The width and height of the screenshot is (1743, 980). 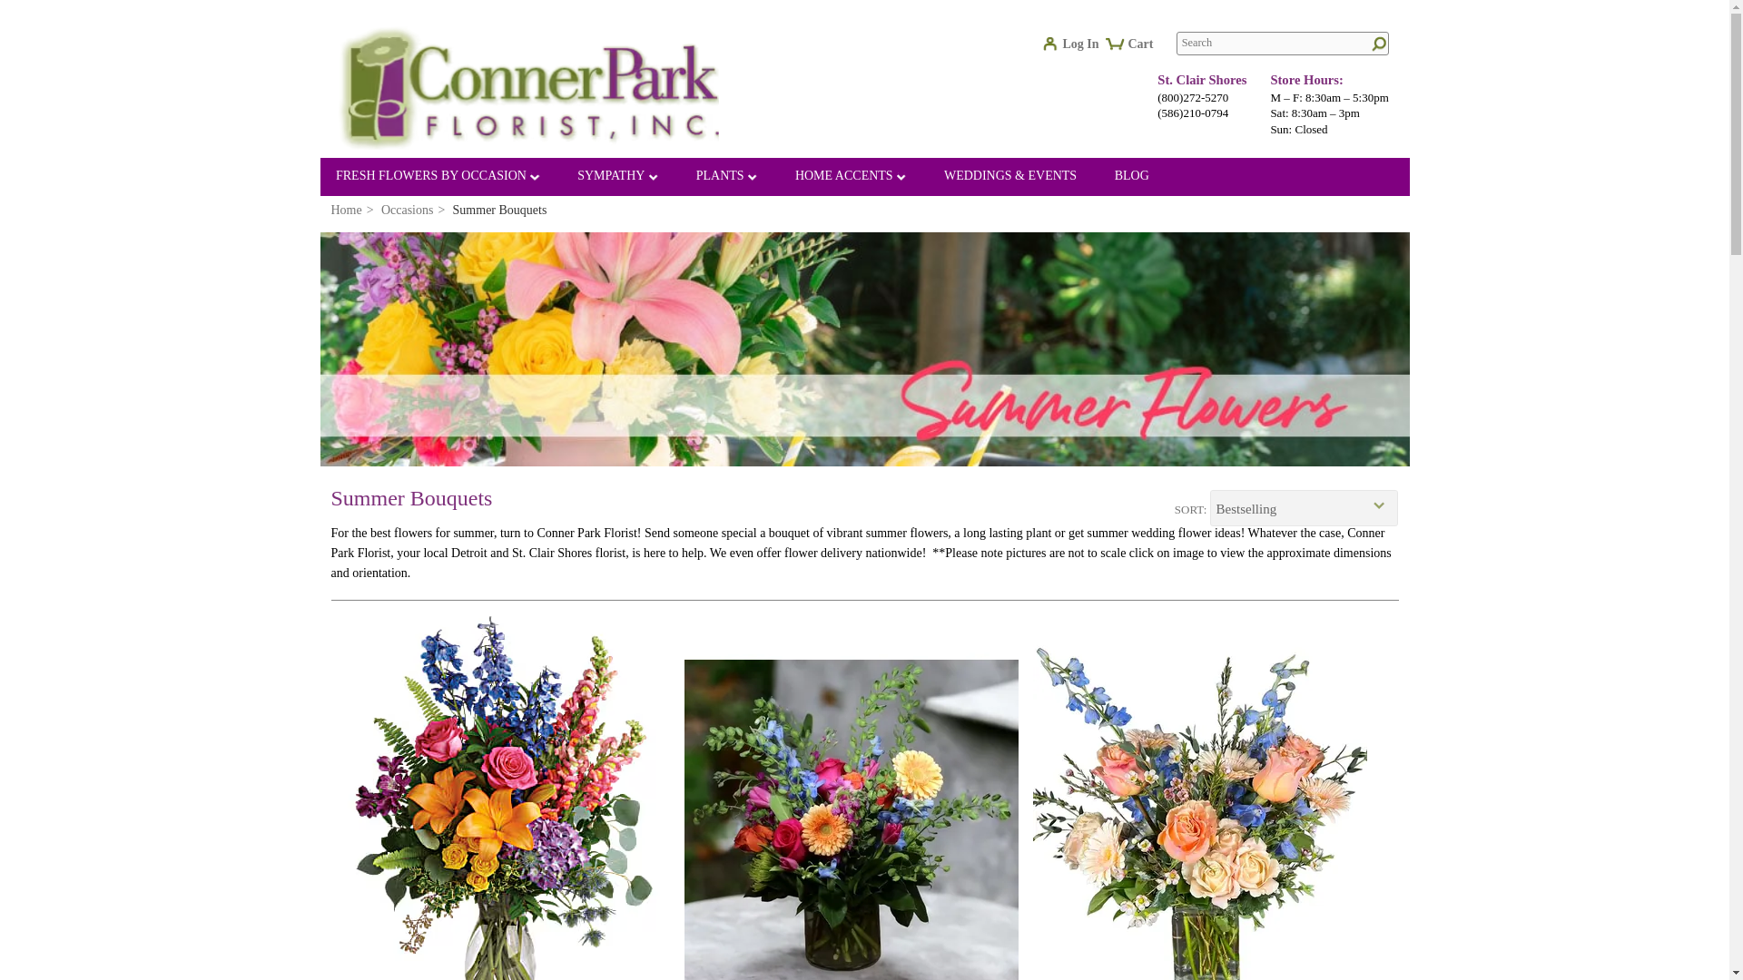 I want to click on Search, so click(x=1283, y=43).